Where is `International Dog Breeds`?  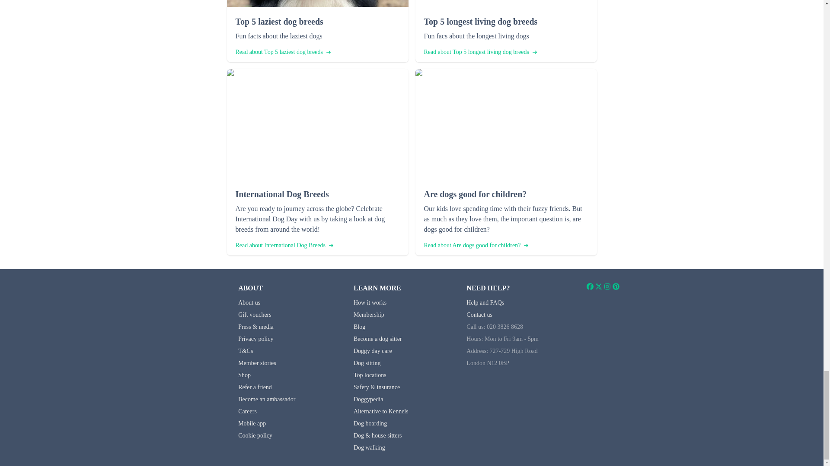
International Dog Breeds is located at coordinates (317, 194).